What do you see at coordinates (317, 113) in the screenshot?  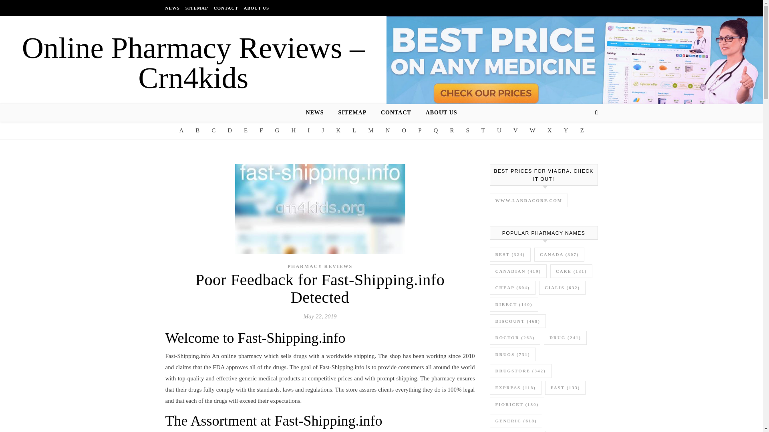 I see `NEWS` at bounding box center [317, 113].